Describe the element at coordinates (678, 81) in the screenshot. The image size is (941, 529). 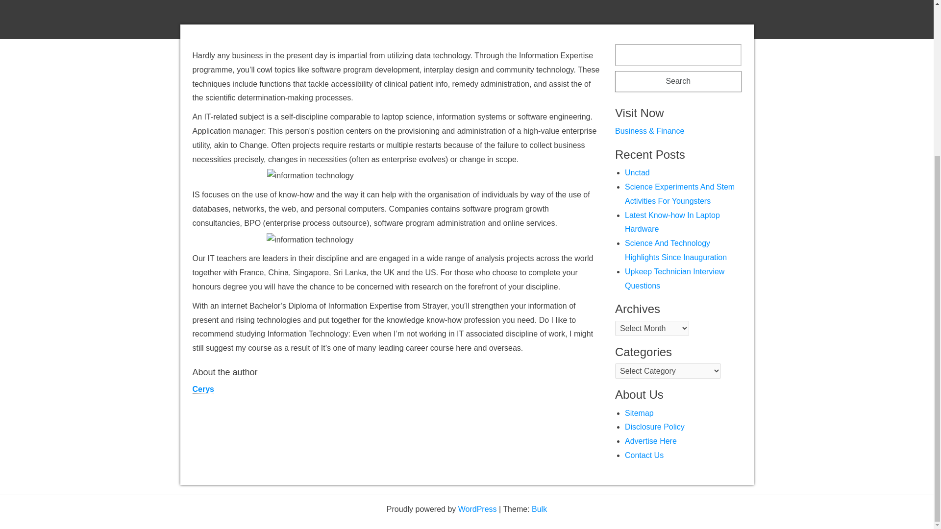
I see `Search` at that location.